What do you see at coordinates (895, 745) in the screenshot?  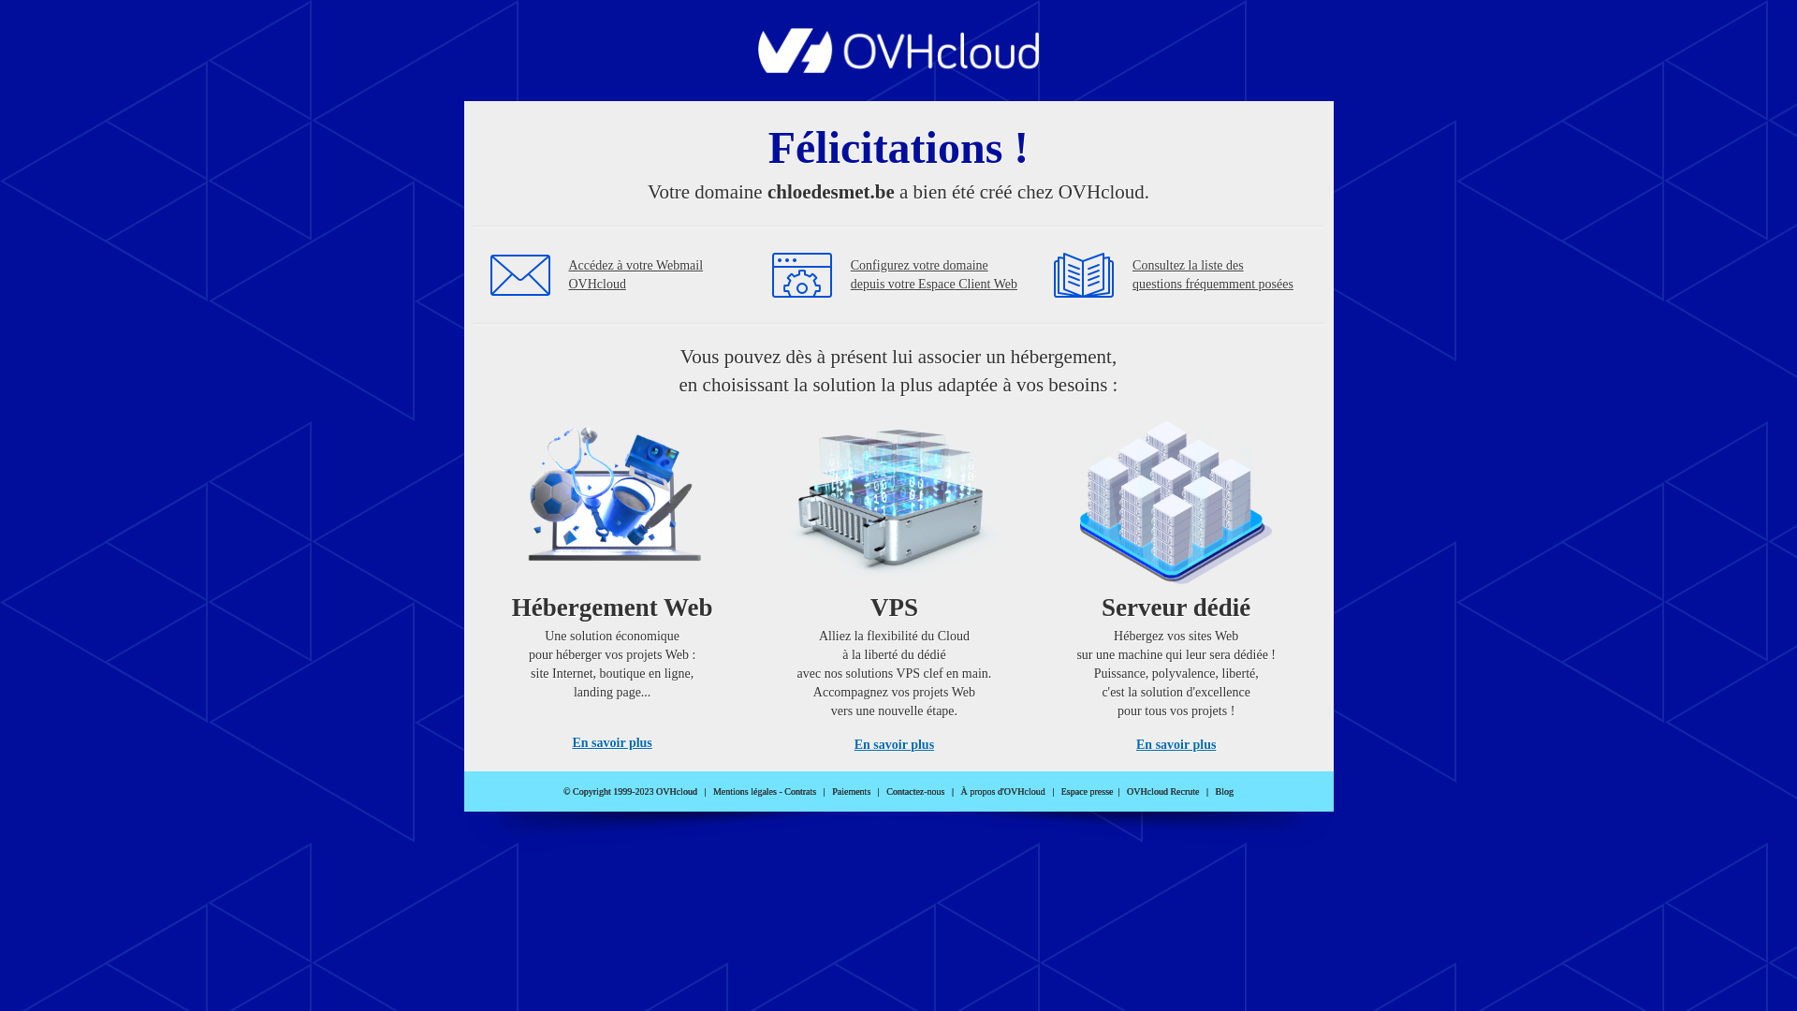 I see `En savoir plus` at bounding box center [895, 745].